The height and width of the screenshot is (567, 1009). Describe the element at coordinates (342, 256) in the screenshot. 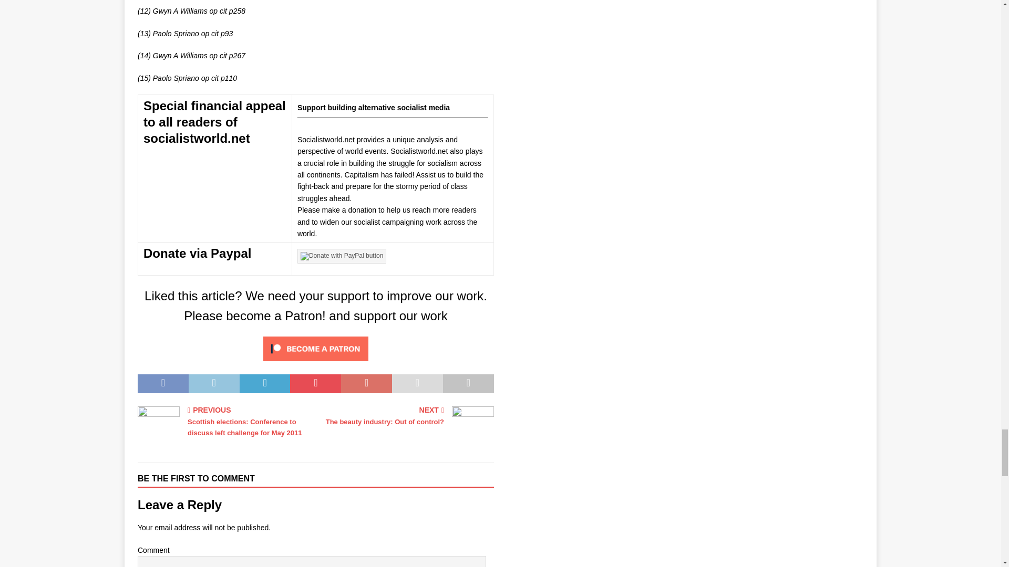

I see `PayPal - The safer, easier way to pay online!` at that location.